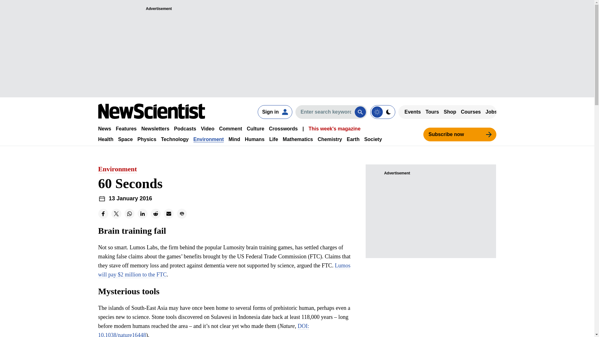  I want to click on Culture, so click(255, 129).